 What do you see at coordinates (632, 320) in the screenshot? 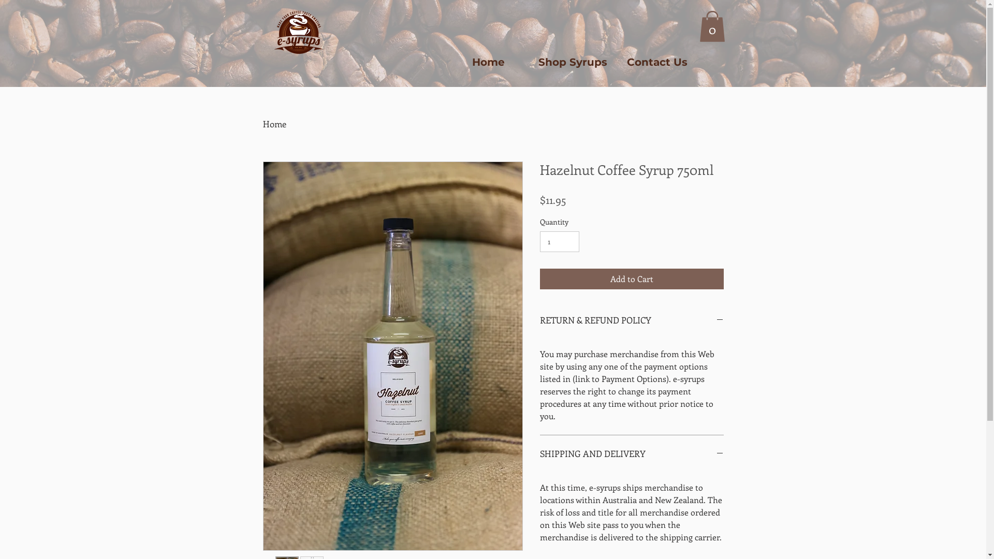
I see `RETURN & REFUND POLICY` at bounding box center [632, 320].